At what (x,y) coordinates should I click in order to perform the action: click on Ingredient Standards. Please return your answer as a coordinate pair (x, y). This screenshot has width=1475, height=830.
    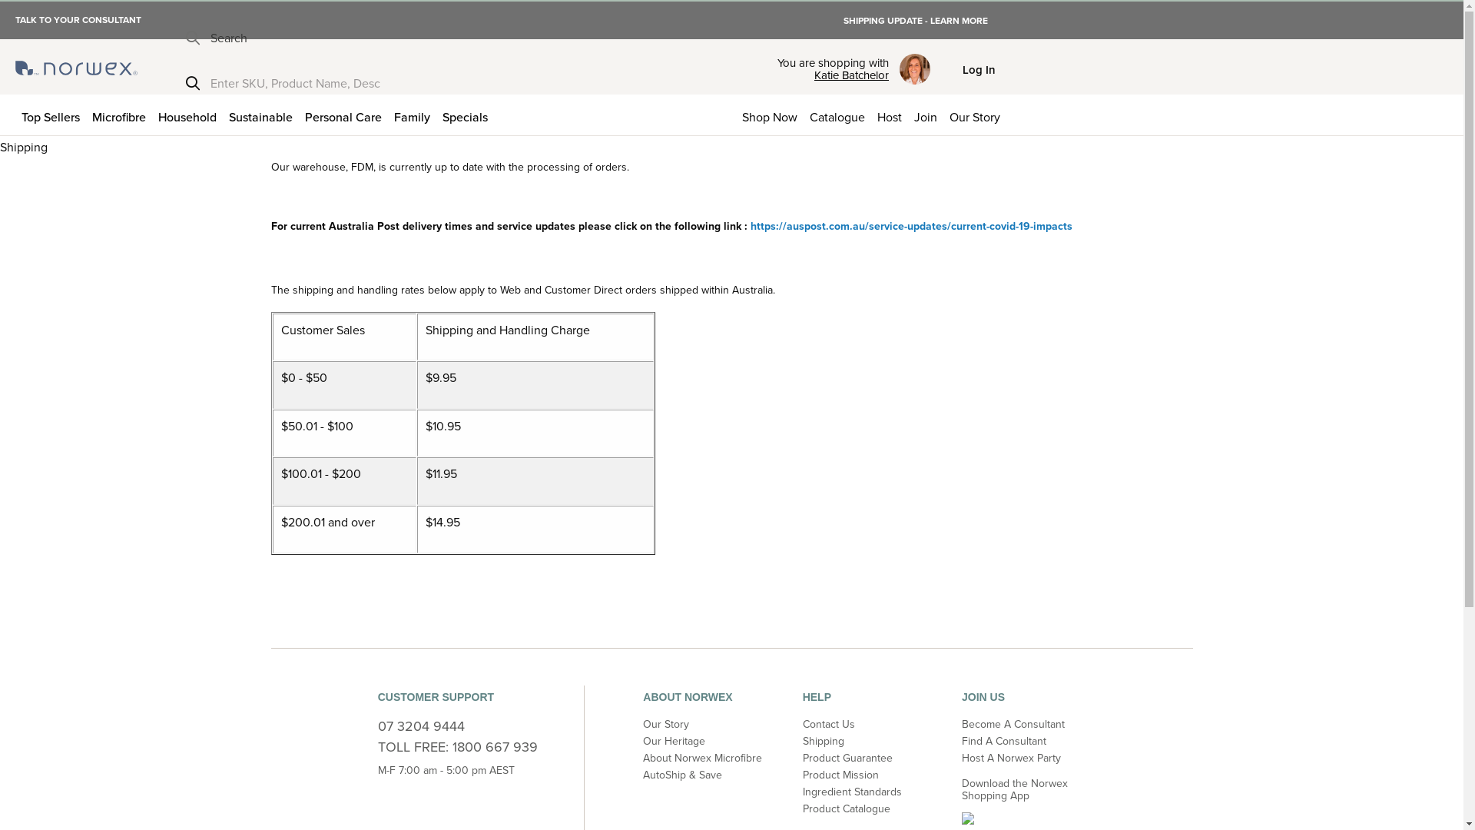
    Looking at the image, I should click on (853, 792).